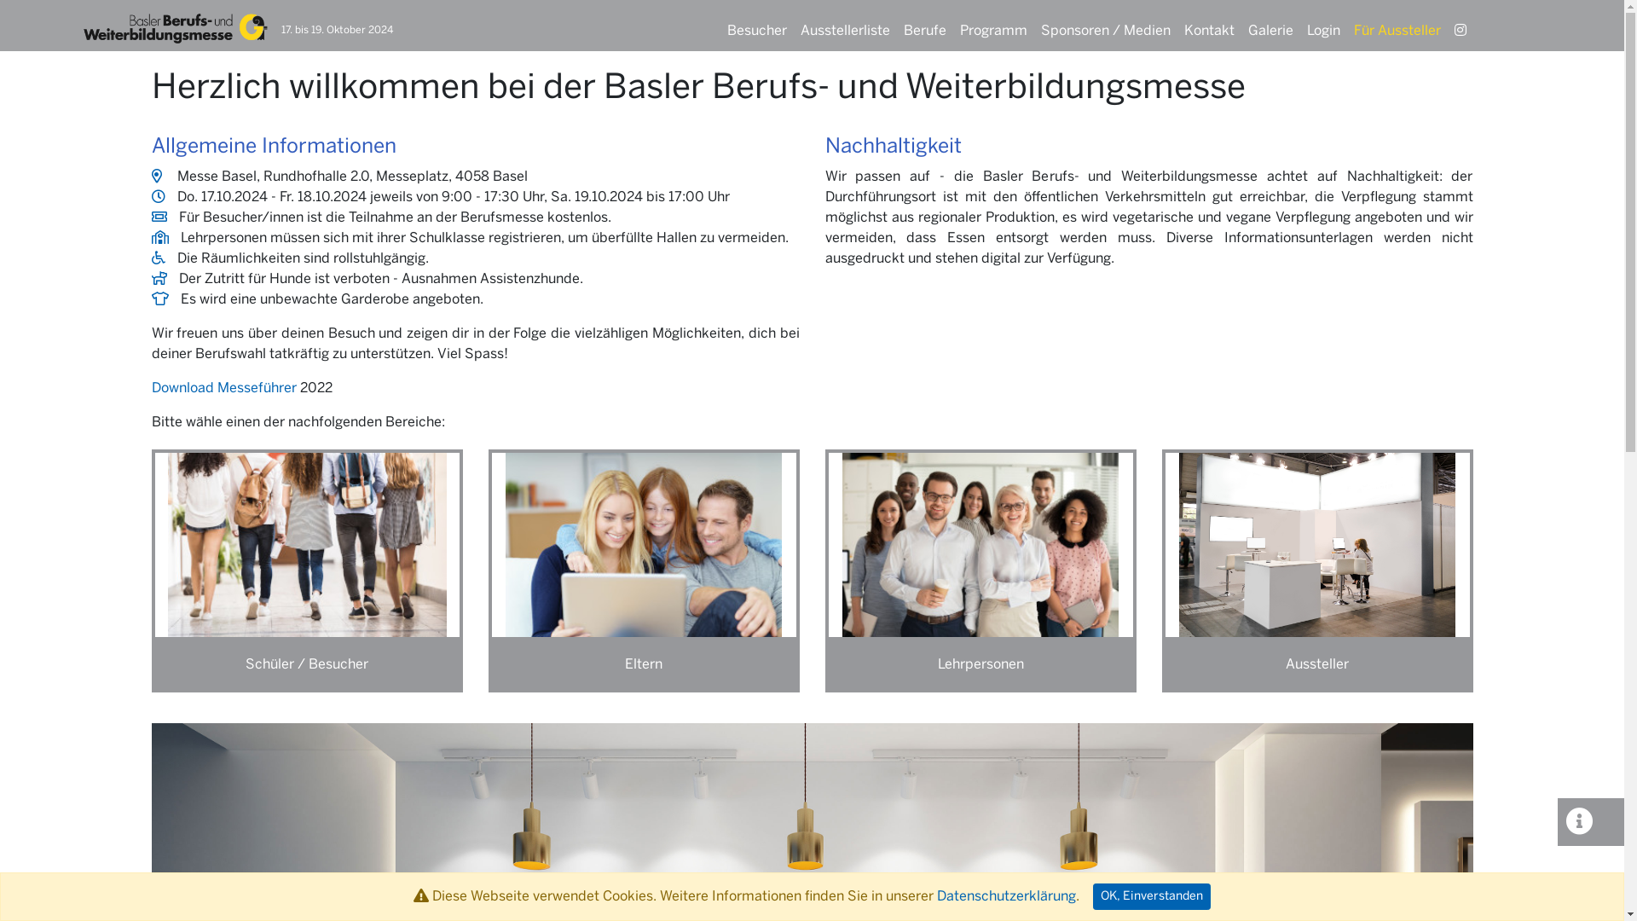 This screenshot has width=1637, height=921. Describe the element at coordinates (844, 26) in the screenshot. I see `Ausstellerliste` at that location.